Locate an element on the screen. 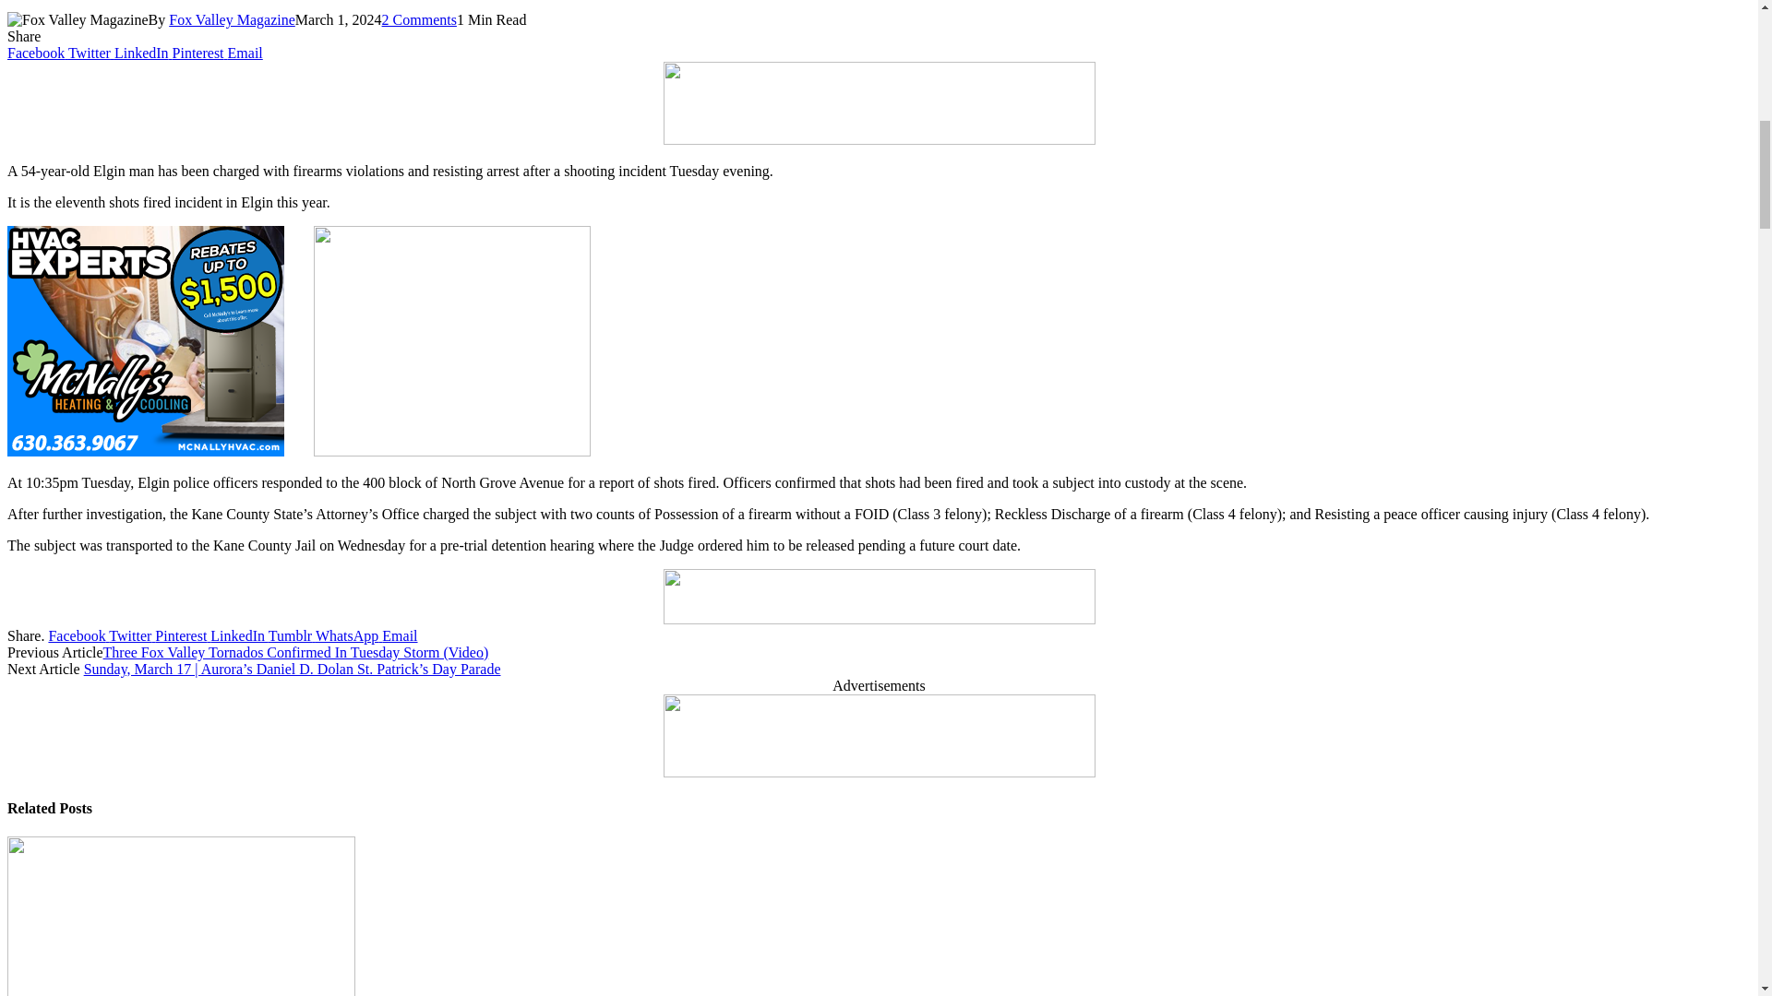 Image resolution: width=1772 pixels, height=996 pixels. 2 Comments is located at coordinates (419, 19).